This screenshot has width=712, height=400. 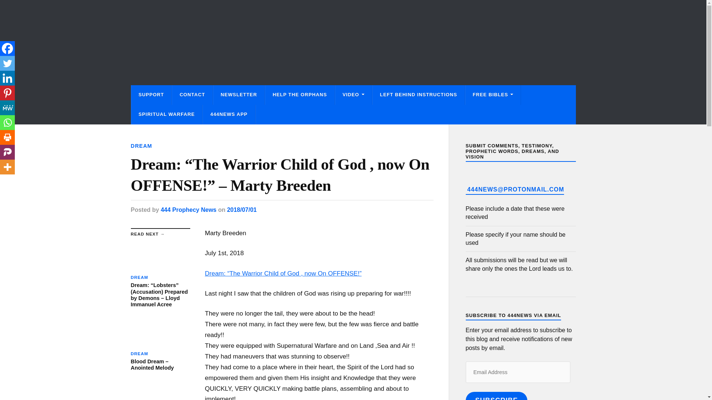 What do you see at coordinates (229, 114) in the screenshot?
I see `444NEWS APP` at bounding box center [229, 114].